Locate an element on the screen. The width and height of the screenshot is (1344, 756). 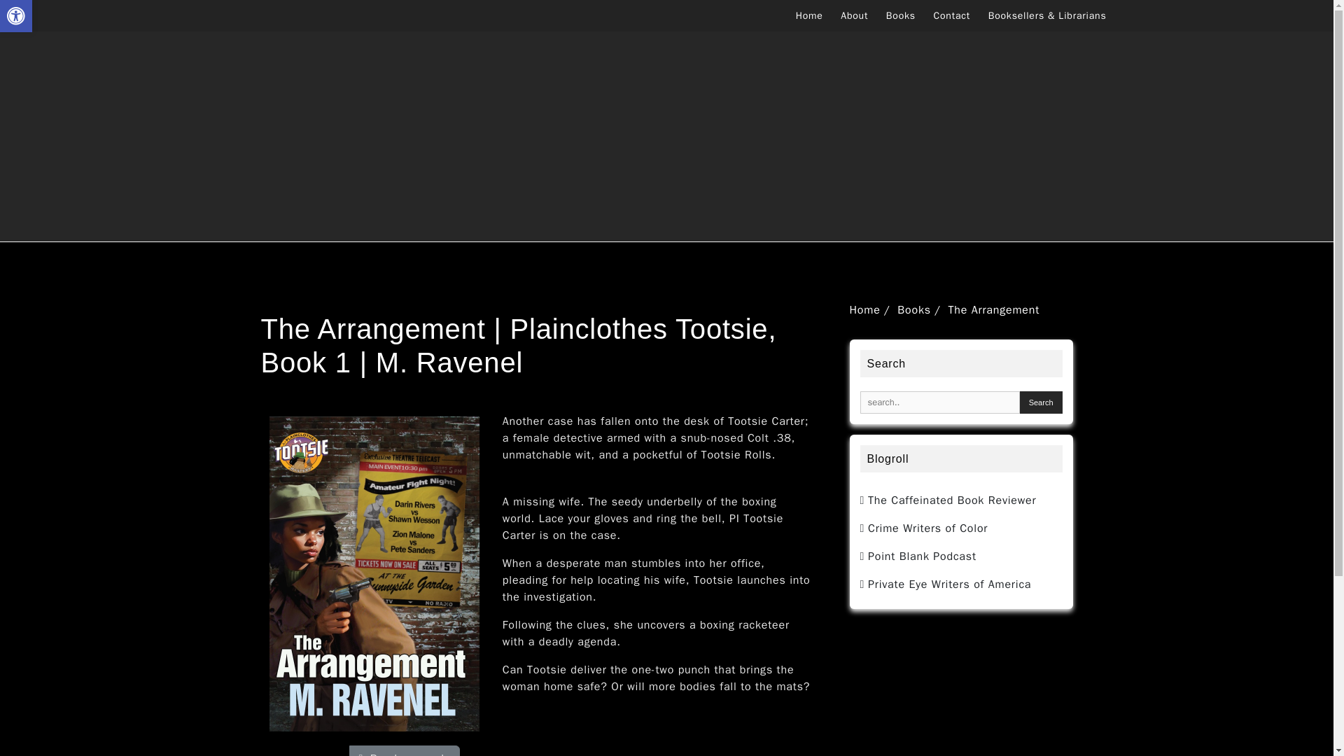
Accessibility Tools is located at coordinates (16, 16).